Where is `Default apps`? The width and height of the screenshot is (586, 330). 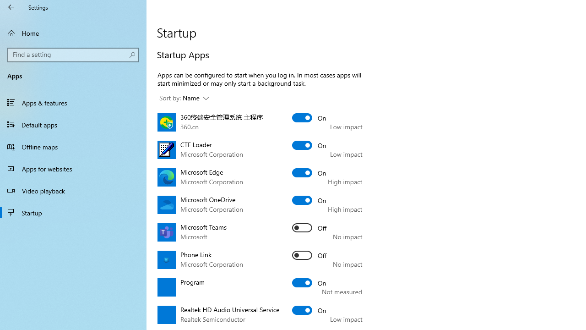
Default apps is located at coordinates (73, 124).